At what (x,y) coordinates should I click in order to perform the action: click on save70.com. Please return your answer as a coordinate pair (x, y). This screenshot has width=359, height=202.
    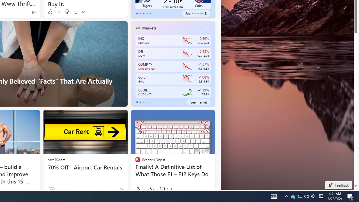
    Looking at the image, I should click on (56, 159).